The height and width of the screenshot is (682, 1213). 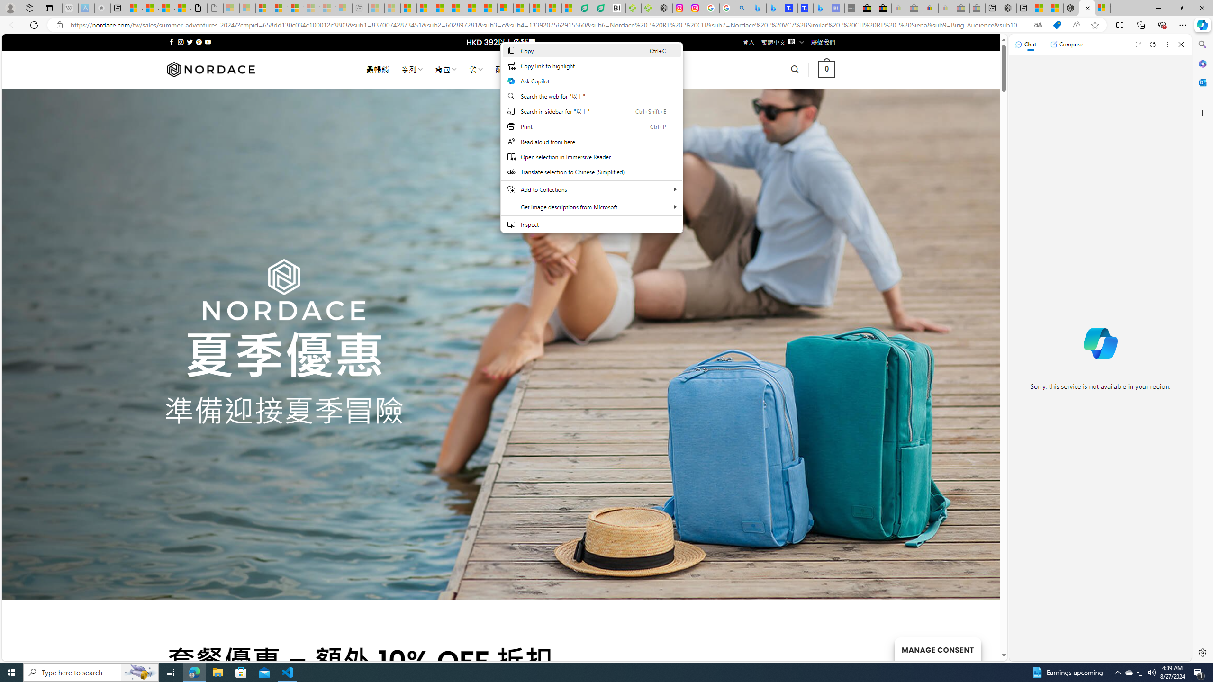 What do you see at coordinates (592, 189) in the screenshot?
I see `Add to Collections` at bounding box center [592, 189].